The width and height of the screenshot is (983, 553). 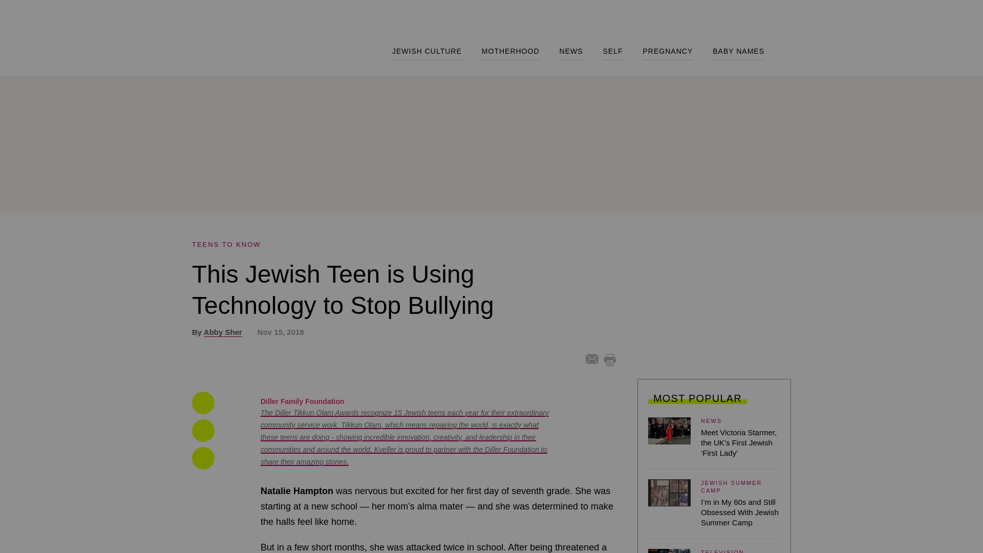 What do you see at coordinates (605, 188) in the screenshot?
I see `Close` at bounding box center [605, 188].